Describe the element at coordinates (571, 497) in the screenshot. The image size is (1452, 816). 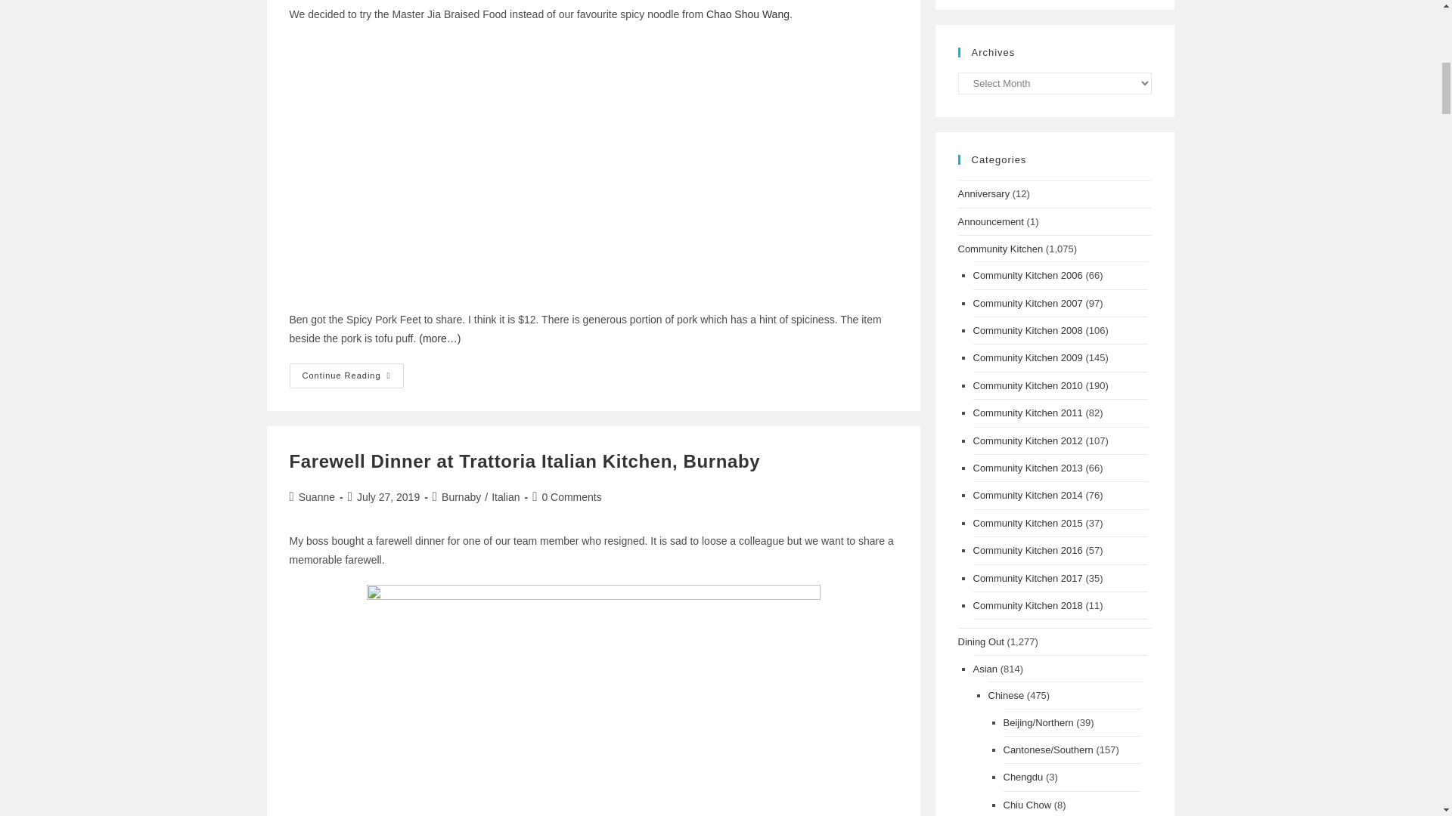
I see `0 Comments` at that location.